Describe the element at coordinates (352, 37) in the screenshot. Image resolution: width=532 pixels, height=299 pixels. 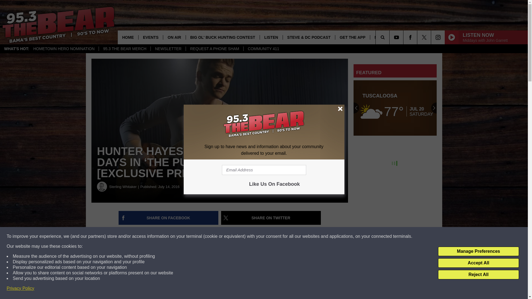
I see `GET THE APP` at that location.